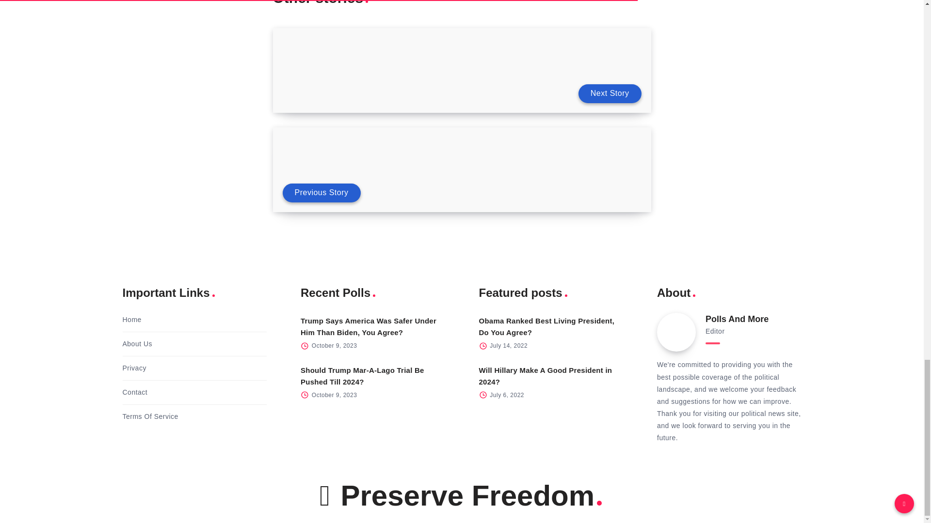  What do you see at coordinates (131, 320) in the screenshot?
I see `Home` at bounding box center [131, 320].